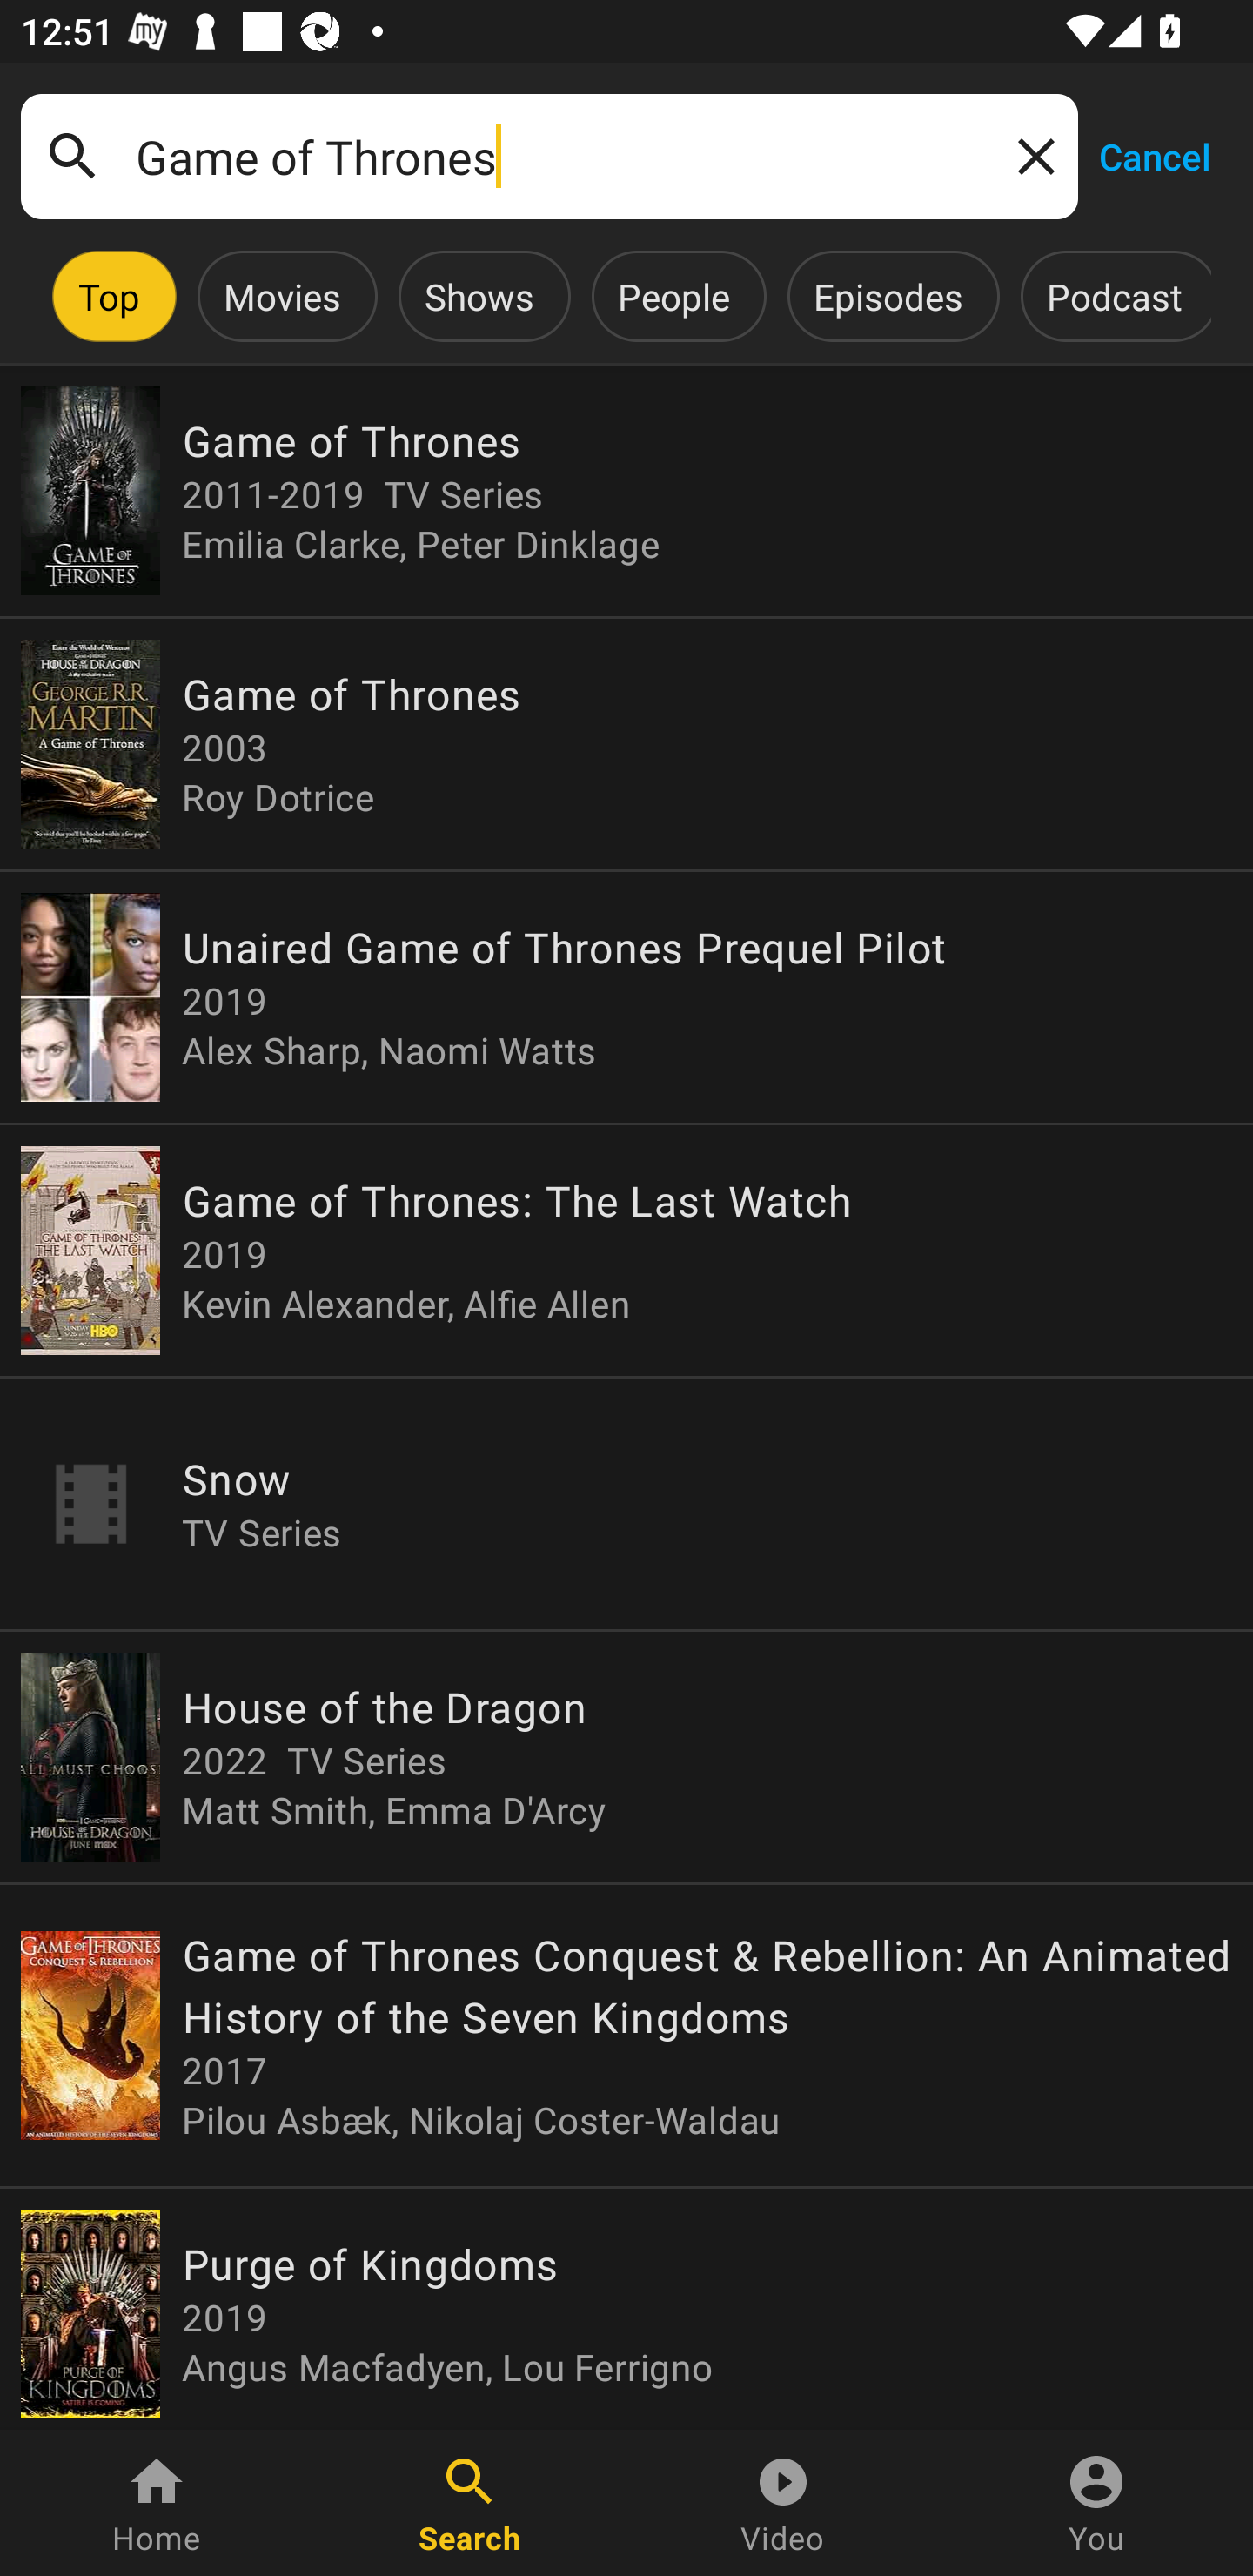  I want to click on Game of Thrones 2003 Roy Dotrice, so click(626, 744).